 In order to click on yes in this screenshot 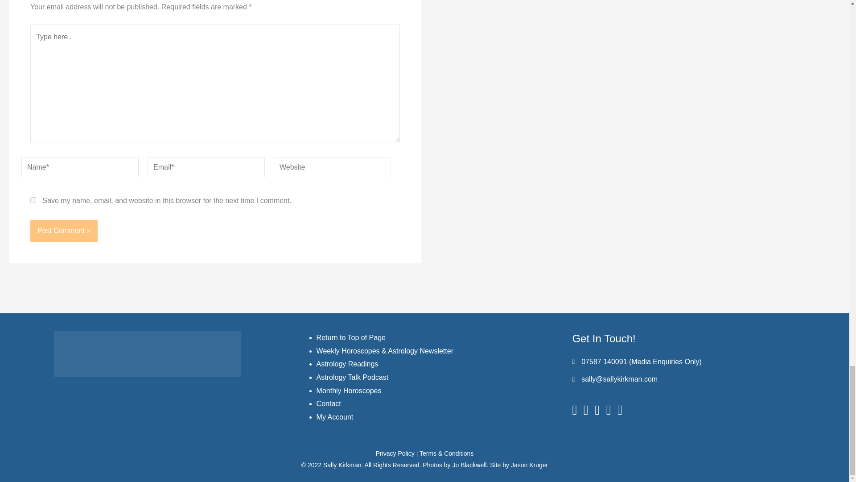, I will do `click(33, 200)`.